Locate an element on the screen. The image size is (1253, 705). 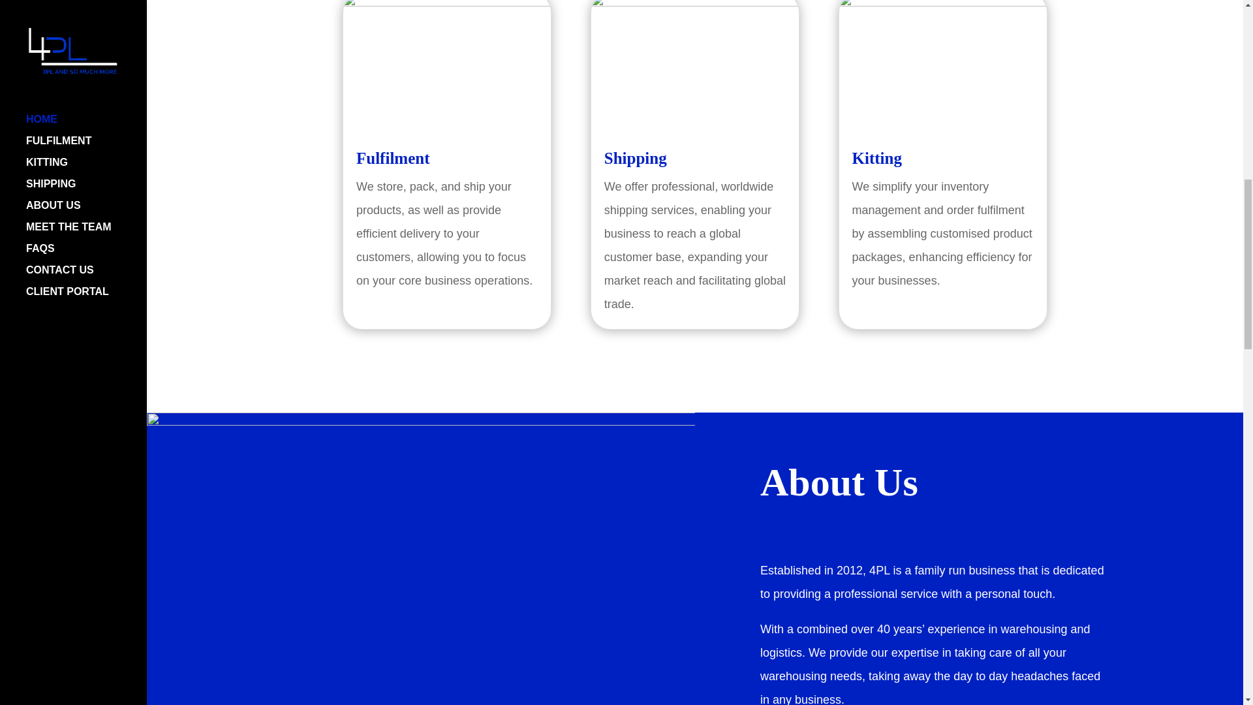
Fulfilment-Services is located at coordinates (447, 65).